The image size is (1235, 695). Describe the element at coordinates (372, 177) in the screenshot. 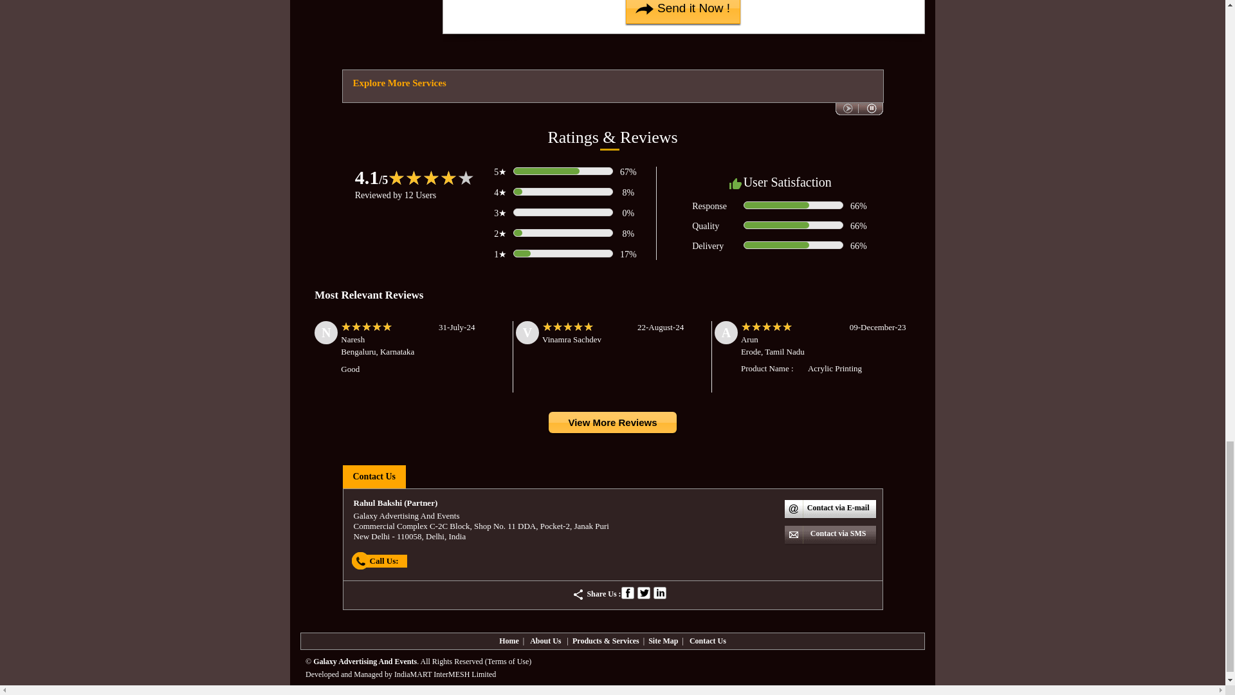

I see `4.1 out of 5 Votes` at that location.